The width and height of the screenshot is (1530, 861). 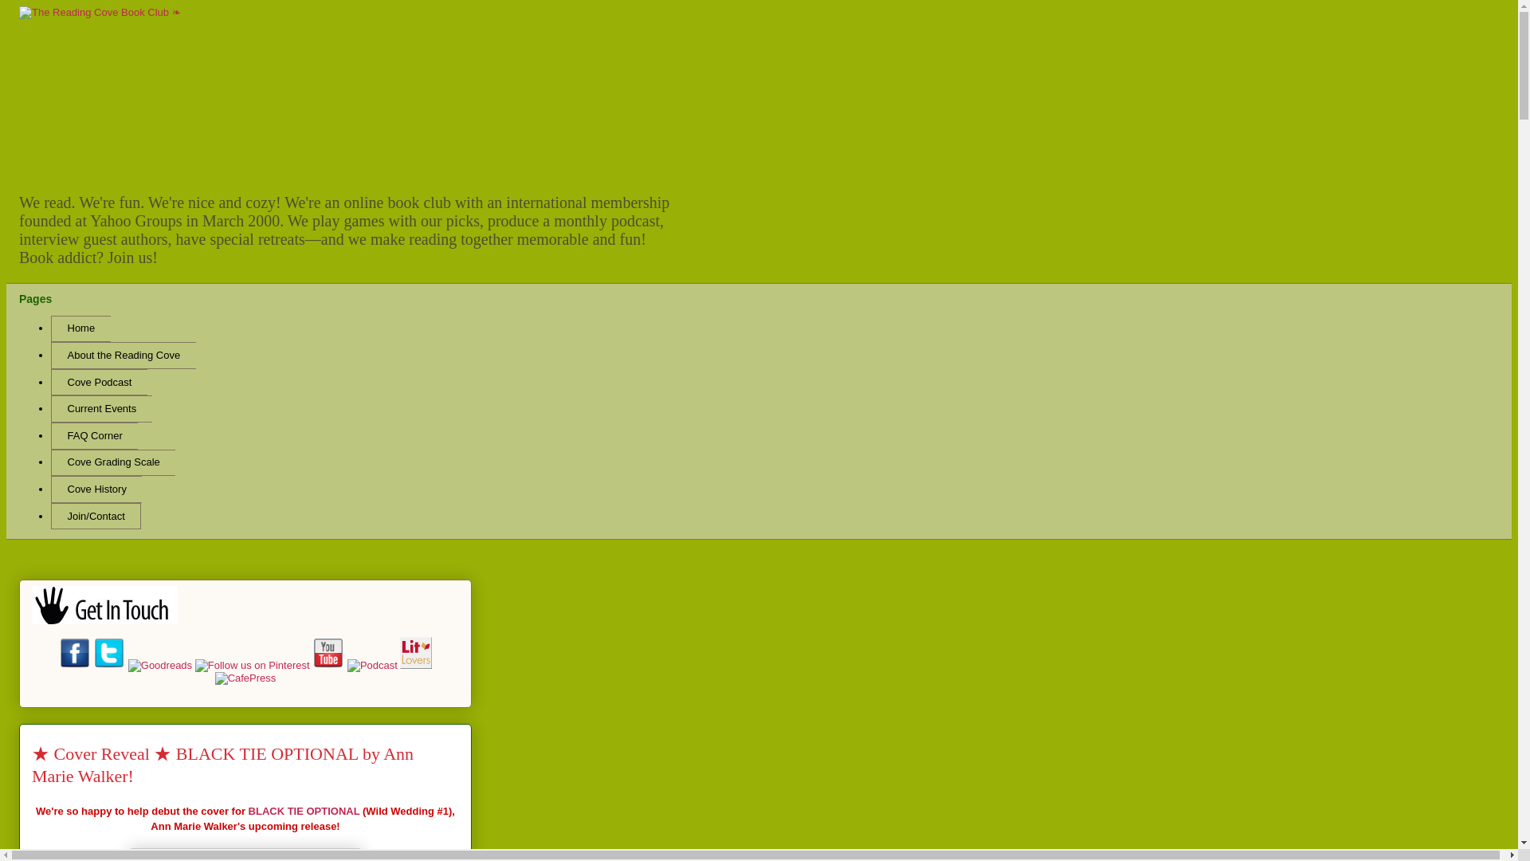 What do you see at coordinates (99, 383) in the screenshot?
I see `Cove Podcast` at bounding box center [99, 383].